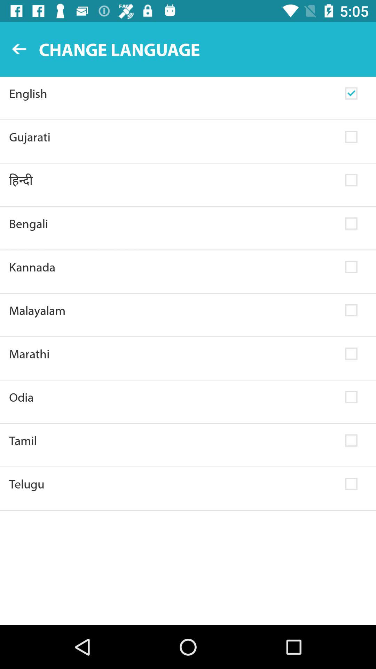 This screenshot has width=376, height=669. Describe the element at coordinates (173, 93) in the screenshot. I see `jump to english` at that location.